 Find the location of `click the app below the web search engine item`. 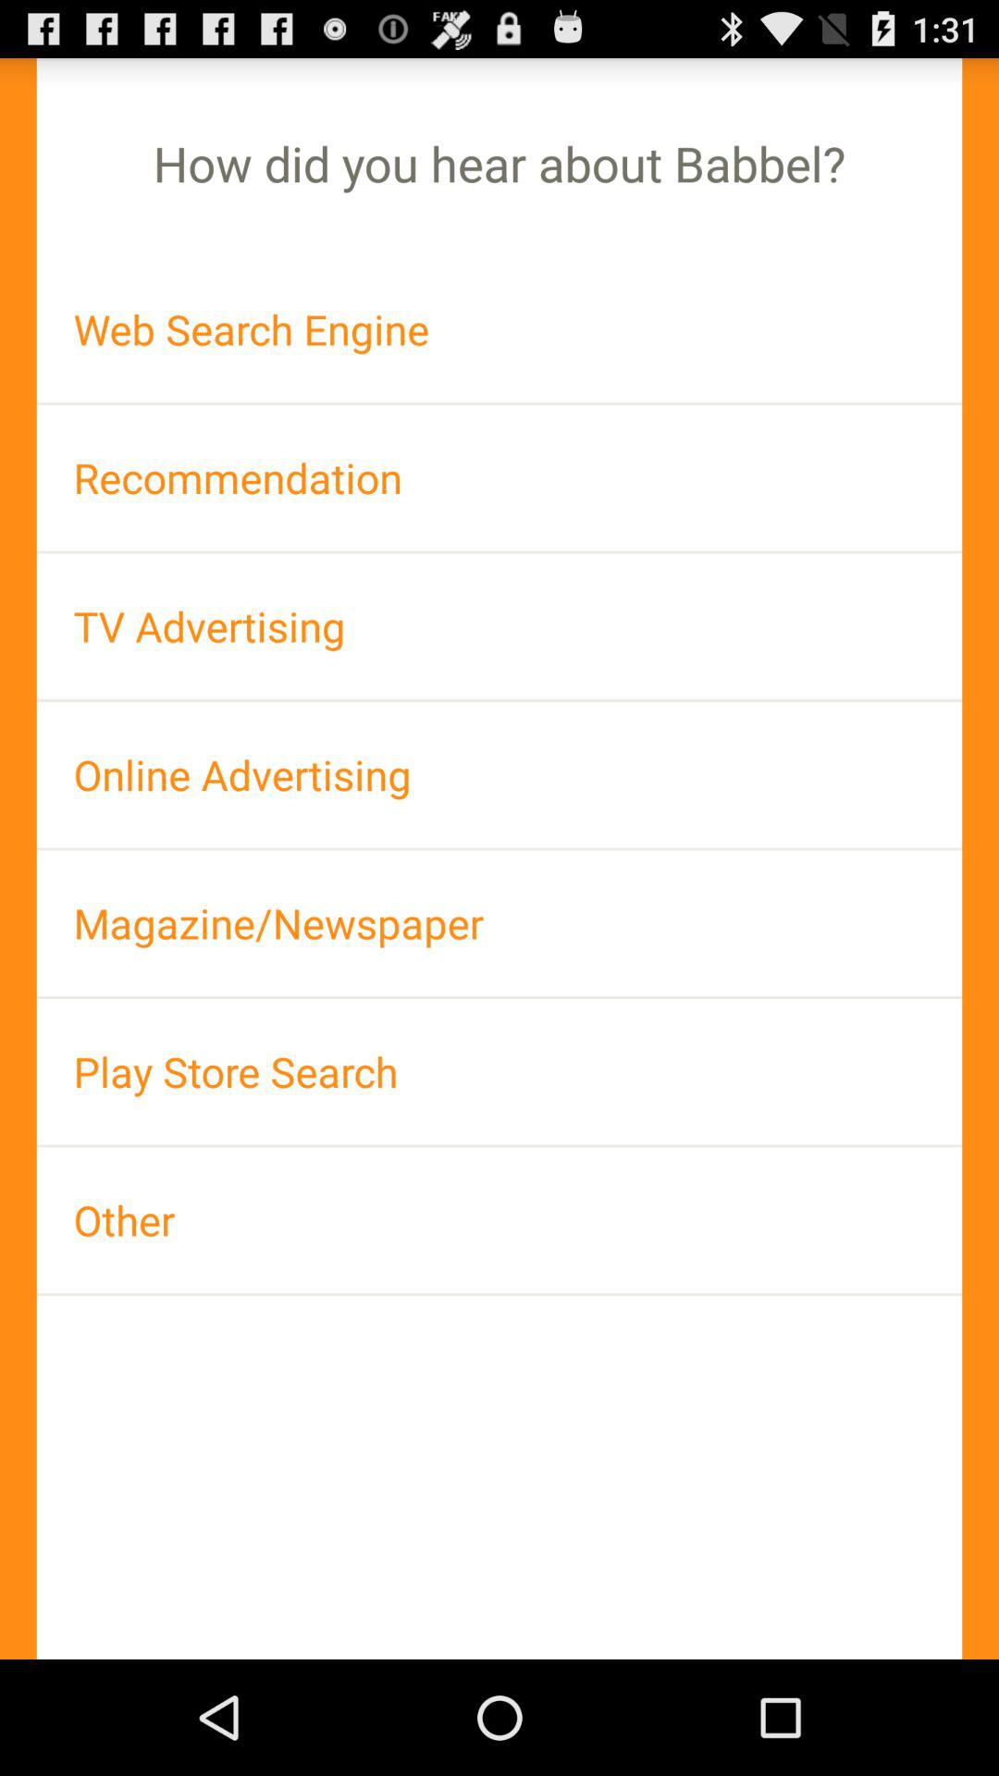

click the app below the web search engine item is located at coordinates (499, 477).